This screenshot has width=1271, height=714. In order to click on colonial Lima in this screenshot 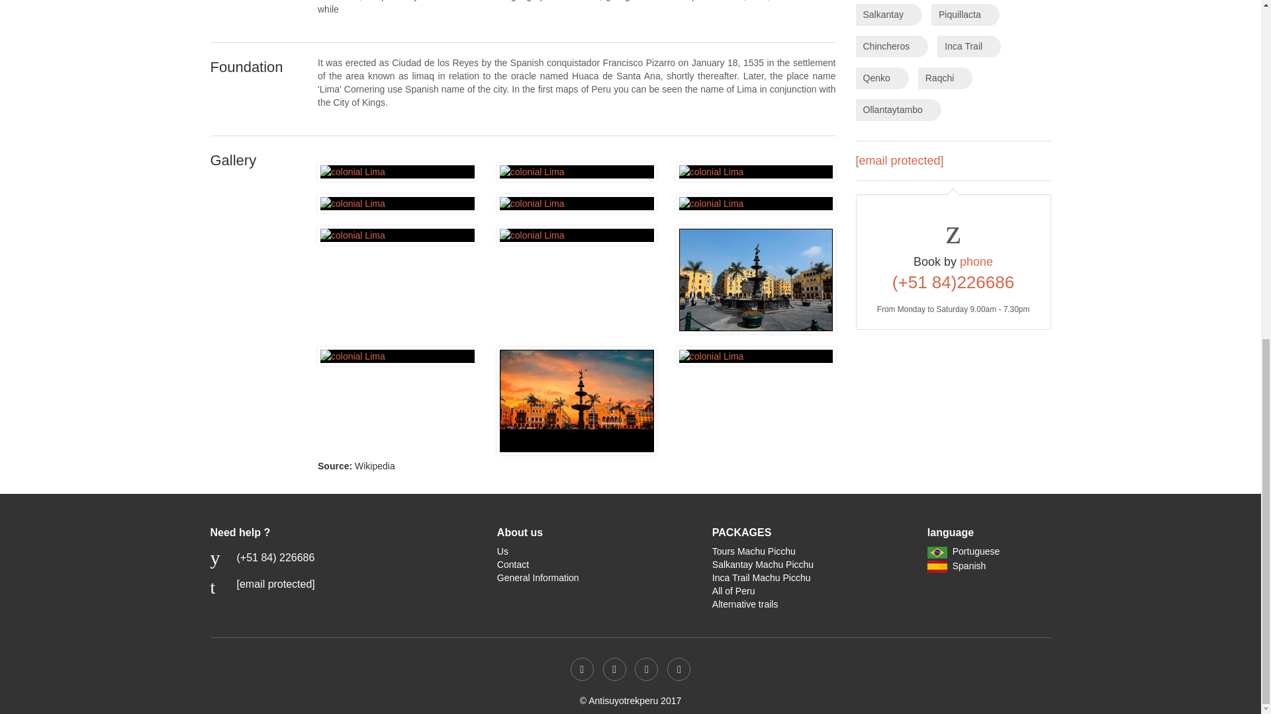, I will do `click(397, 235)`.